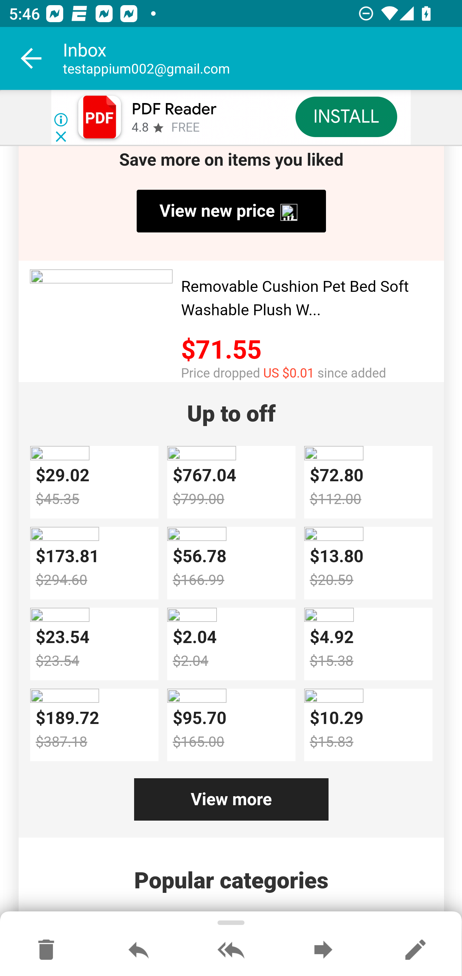 The width and height of the screenshot is (462, 976). Describe the element at coordinates (94, 726) in the screenshot. I see `$189.72 $387.18 data: $189.72 $387.18` at that location.